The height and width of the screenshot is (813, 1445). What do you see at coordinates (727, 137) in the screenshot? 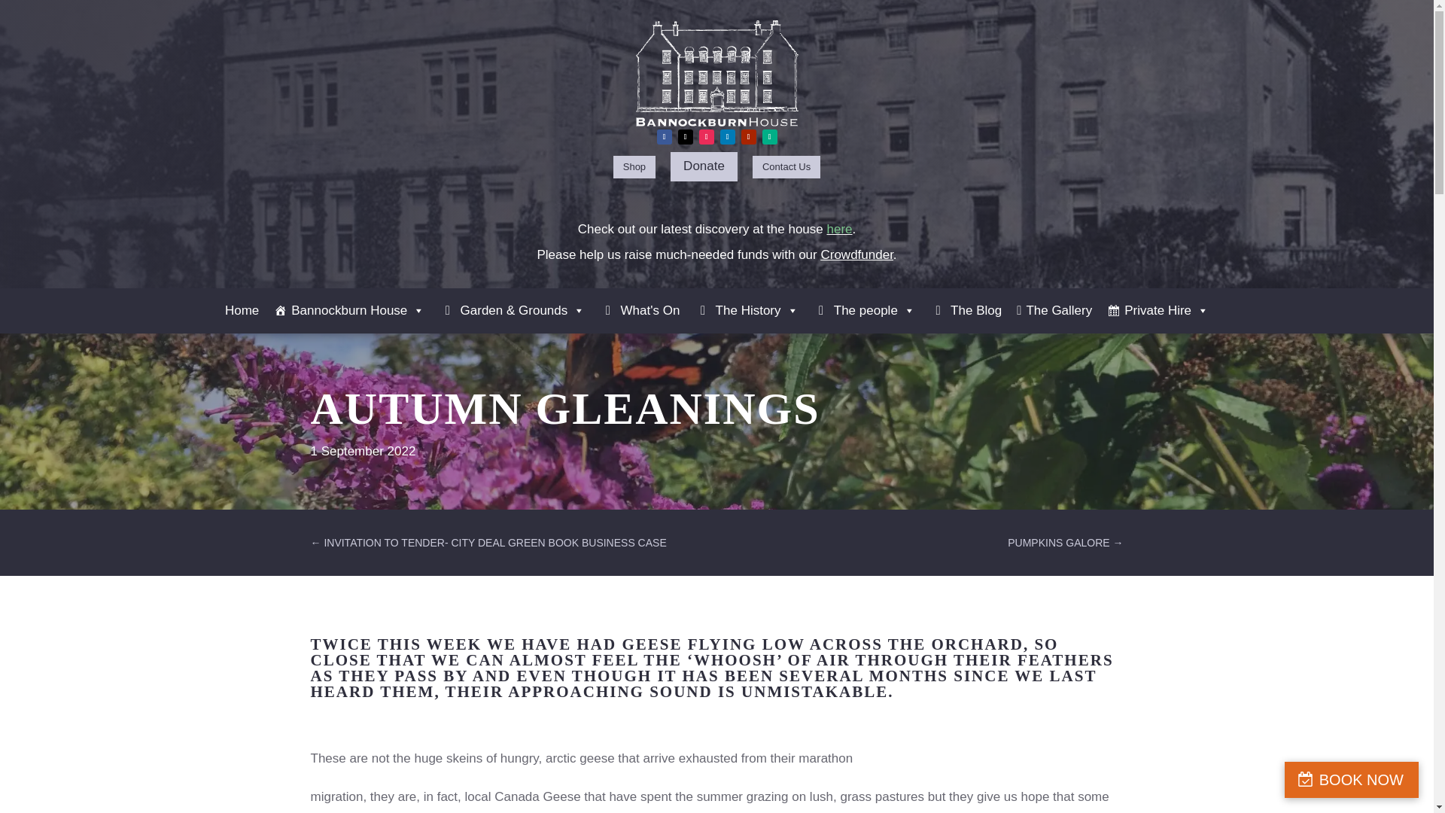
I see `Follow on LinkedIn` at bounding box center [727, 137].